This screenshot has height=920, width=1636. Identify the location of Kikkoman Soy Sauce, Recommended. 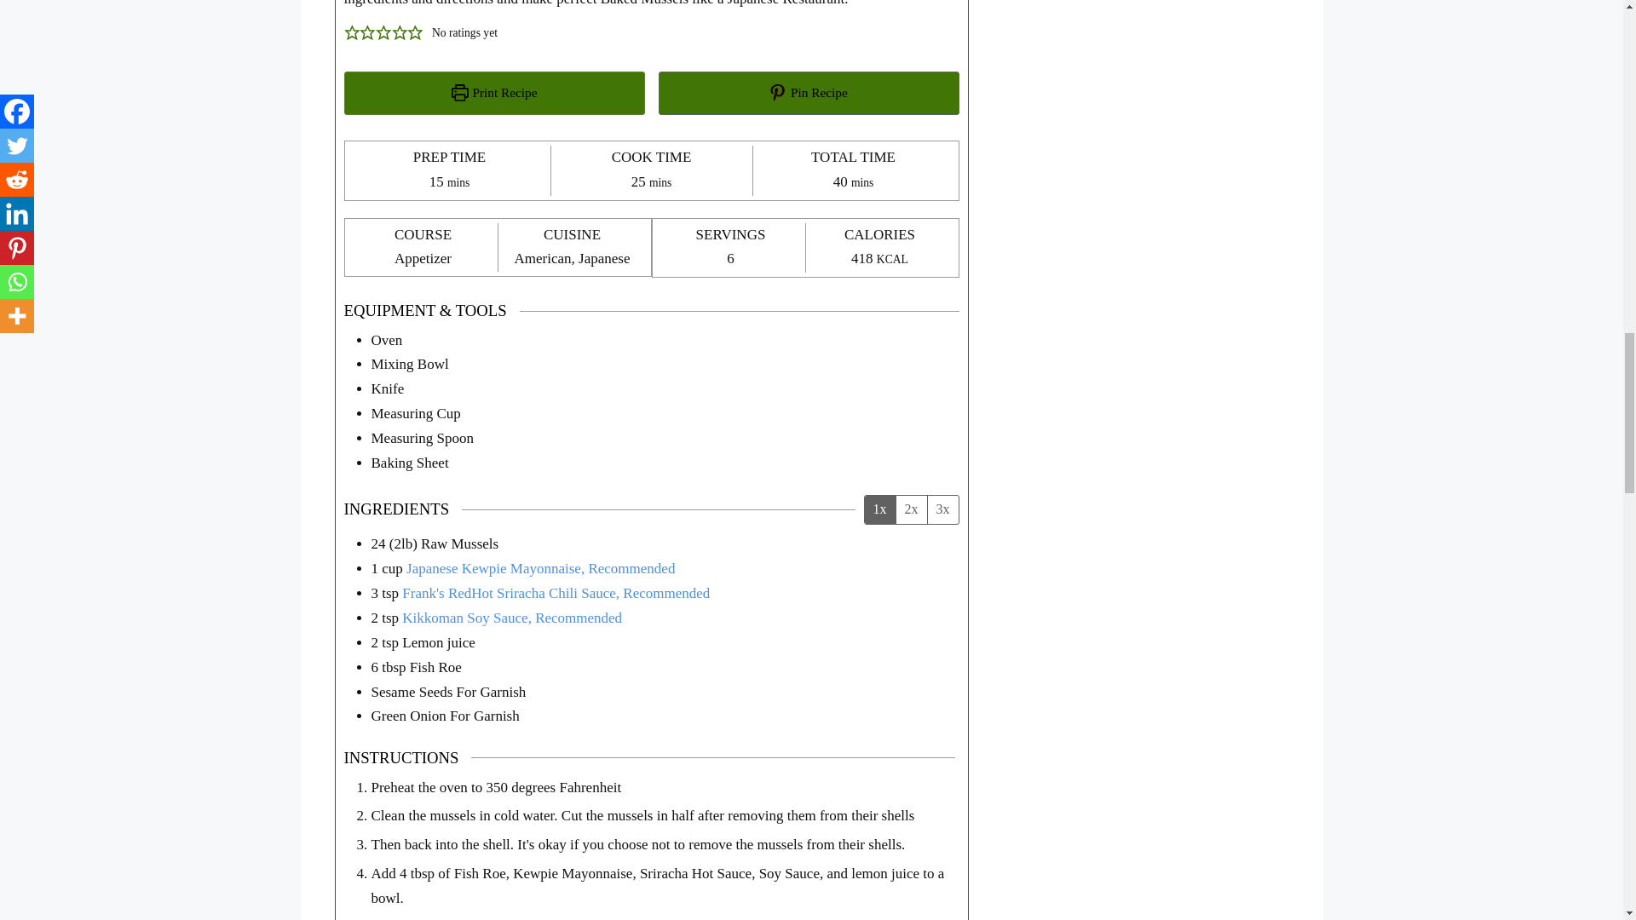
(511, 618).